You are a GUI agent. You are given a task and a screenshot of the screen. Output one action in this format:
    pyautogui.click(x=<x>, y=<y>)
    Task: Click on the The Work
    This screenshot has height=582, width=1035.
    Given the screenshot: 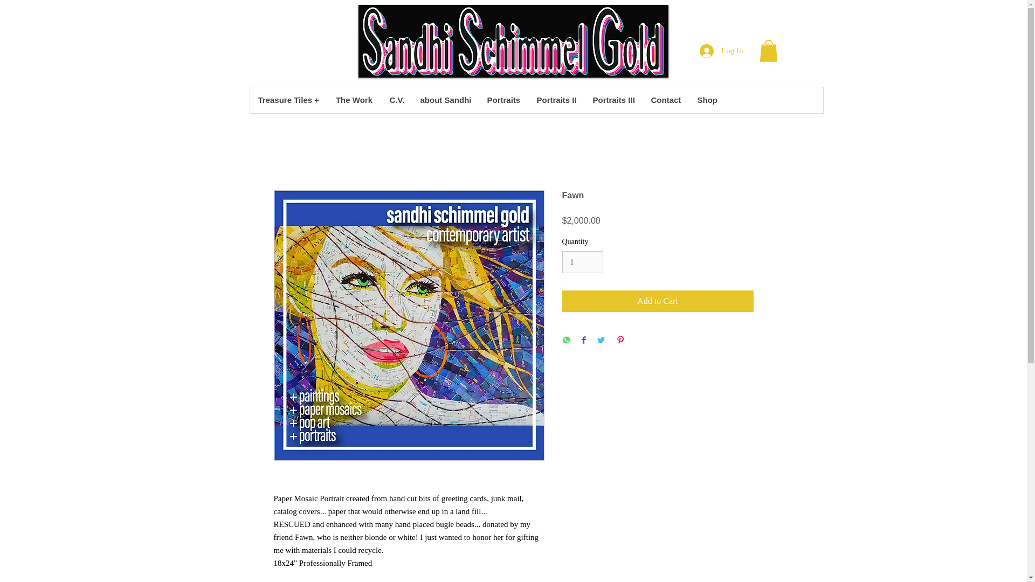 What is the action you would take?
    pyautogui.click(x=354, y=100)
    